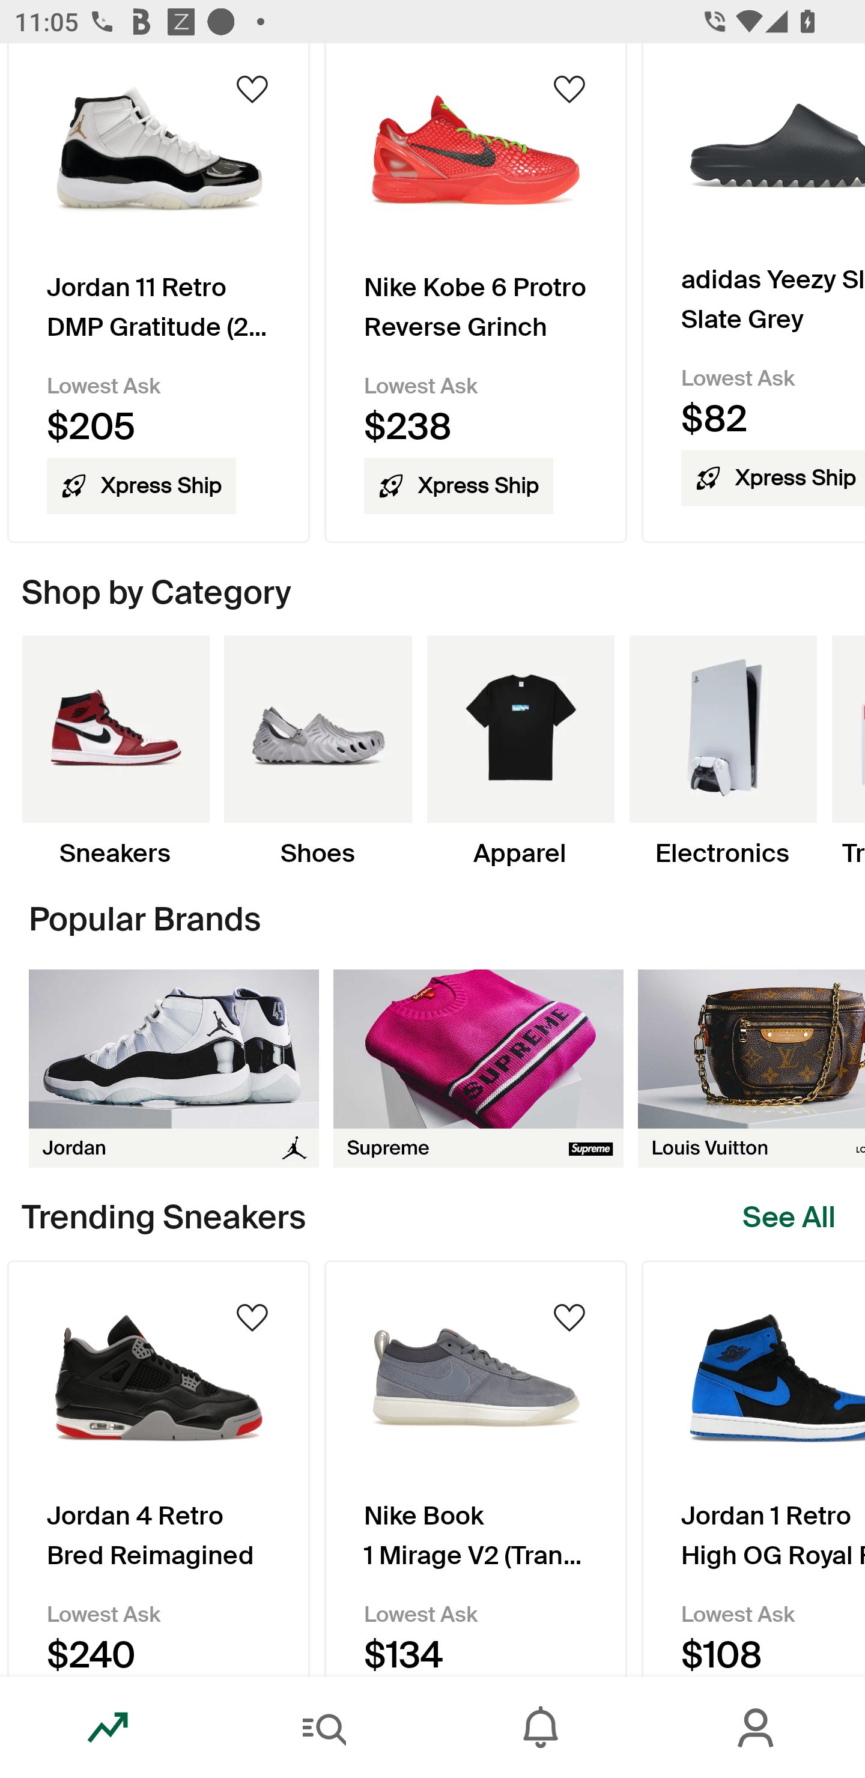 The width and height of the screenshot is (865, 1778). What do you see at coordinates (757, 1728) in the screenshot?
I see `Account` at bounding box center [757, 1728].